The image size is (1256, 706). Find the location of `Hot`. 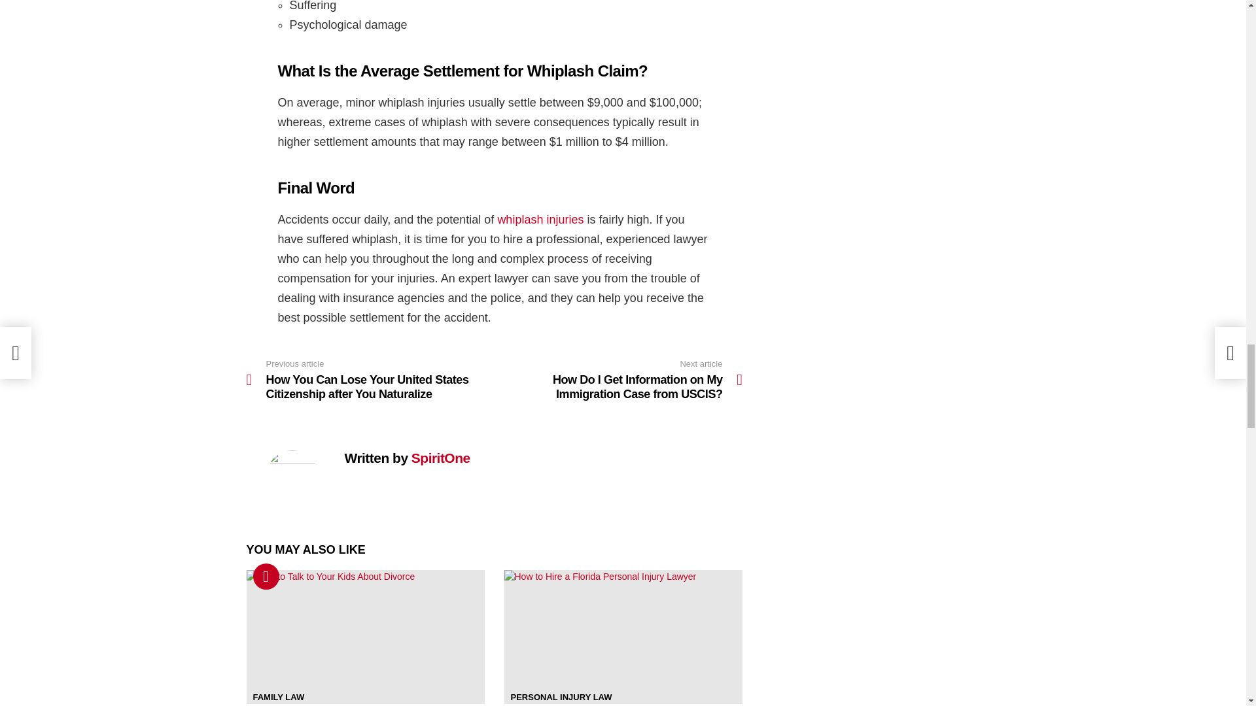

Hot is located at coordinates (266, 576).